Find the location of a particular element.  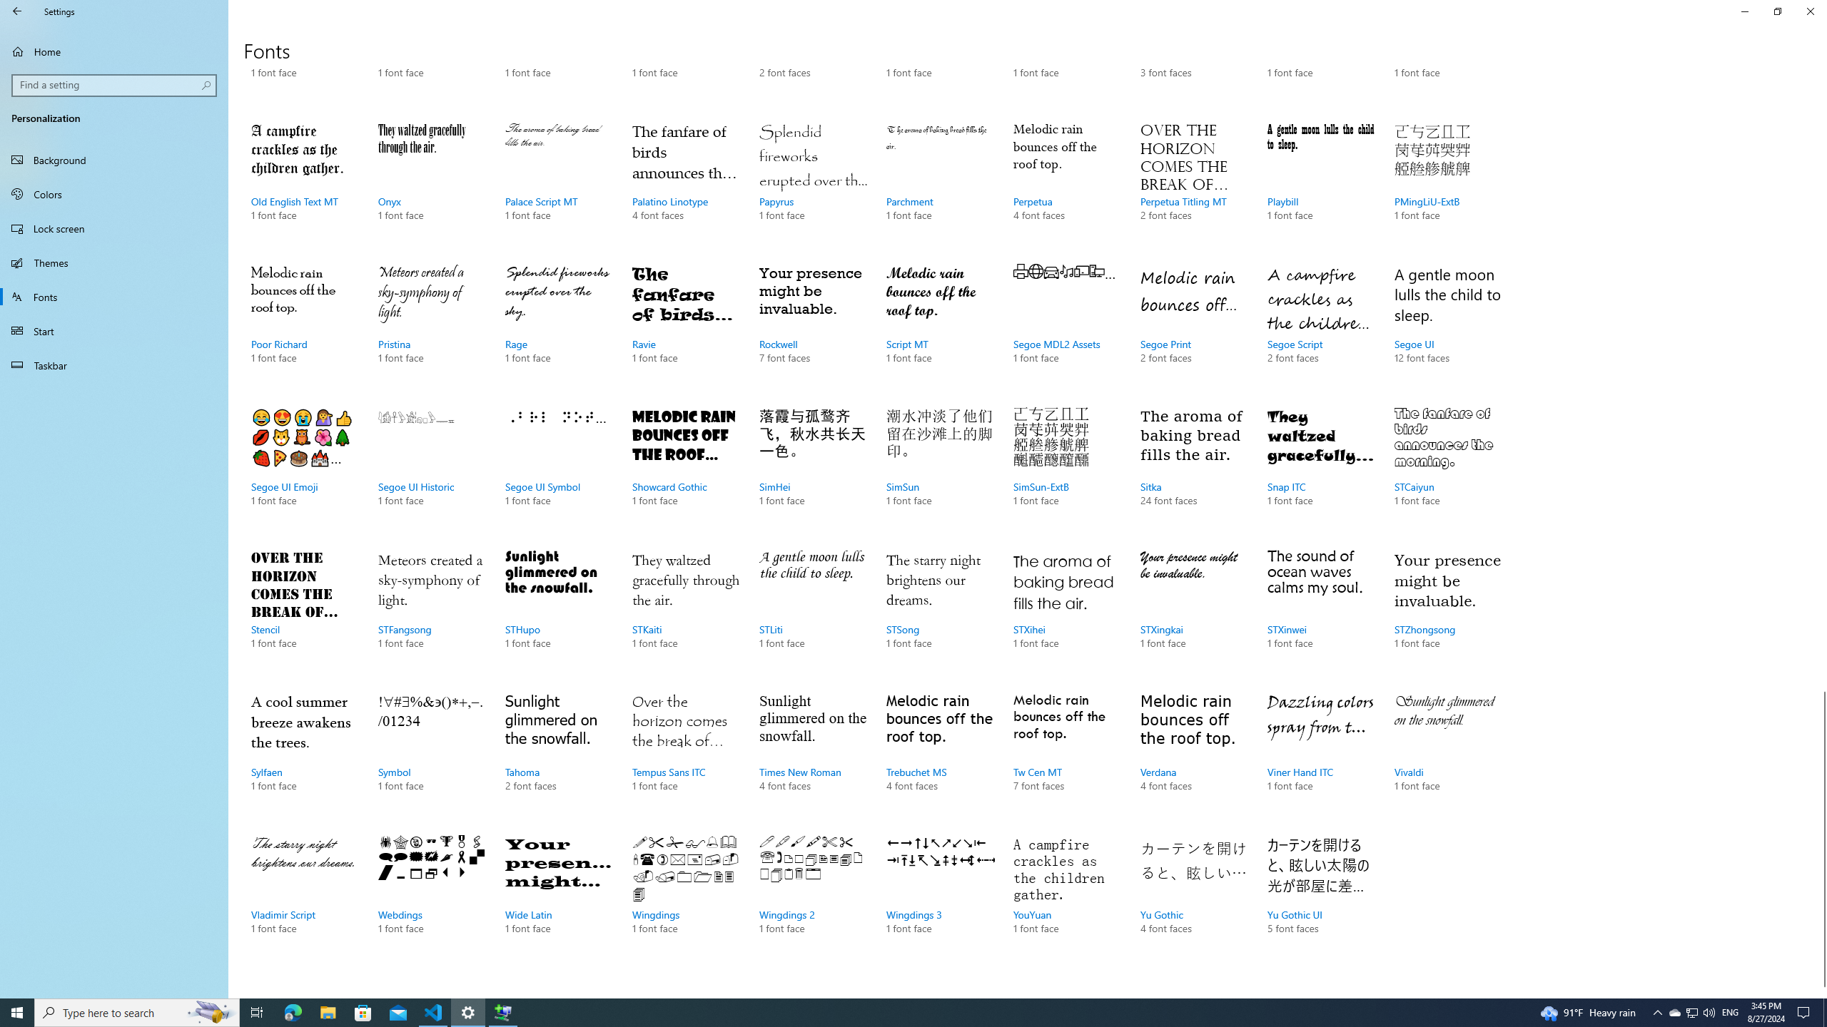

Tahoma, 2 font faces is located at coordinates (559, 756).